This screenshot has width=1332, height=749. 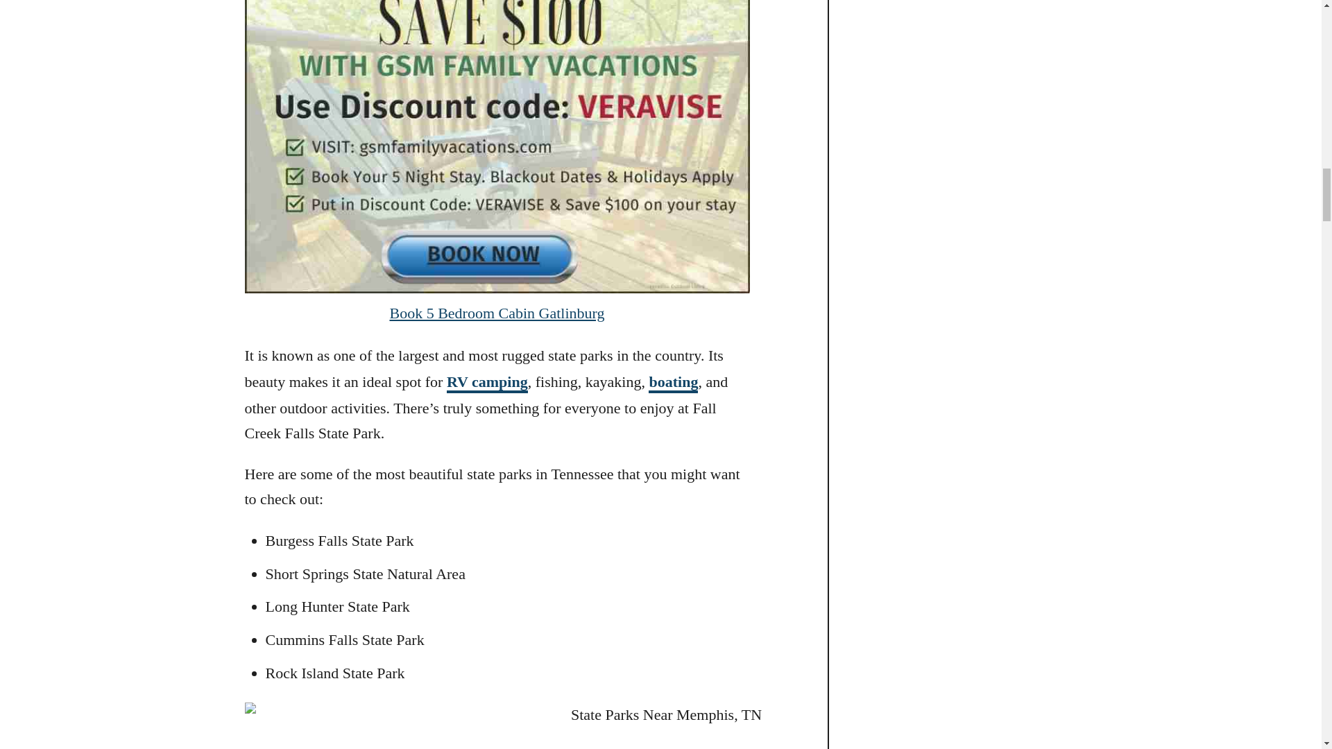 What do you see at coordinates (673, 383) in the screenshot?
I see `boating` at bounding box center [673, 383].